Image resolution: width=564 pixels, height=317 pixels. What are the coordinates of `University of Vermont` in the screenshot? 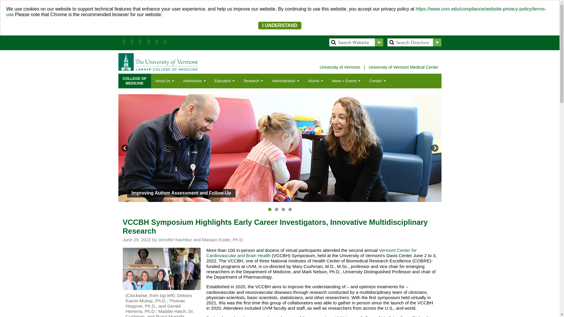 It's located at (340, 67).